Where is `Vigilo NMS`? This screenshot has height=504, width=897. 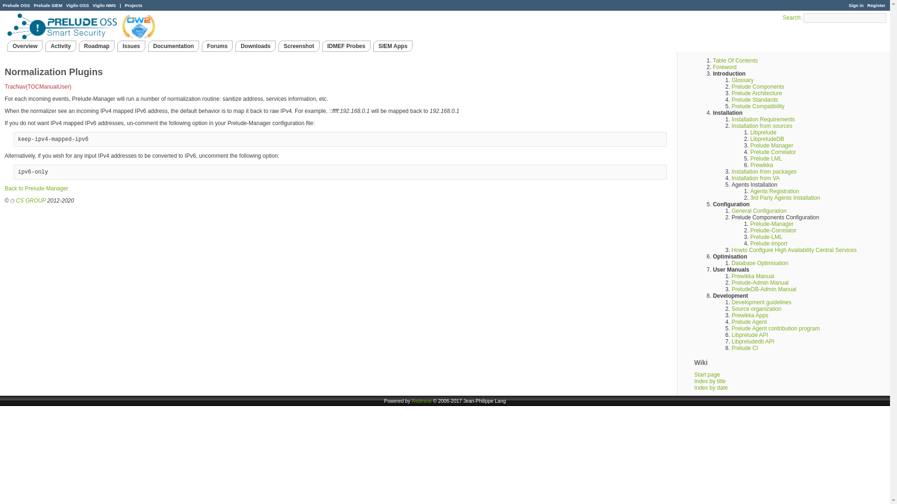 Vigilo NMS is located at coordinates (104, 6).